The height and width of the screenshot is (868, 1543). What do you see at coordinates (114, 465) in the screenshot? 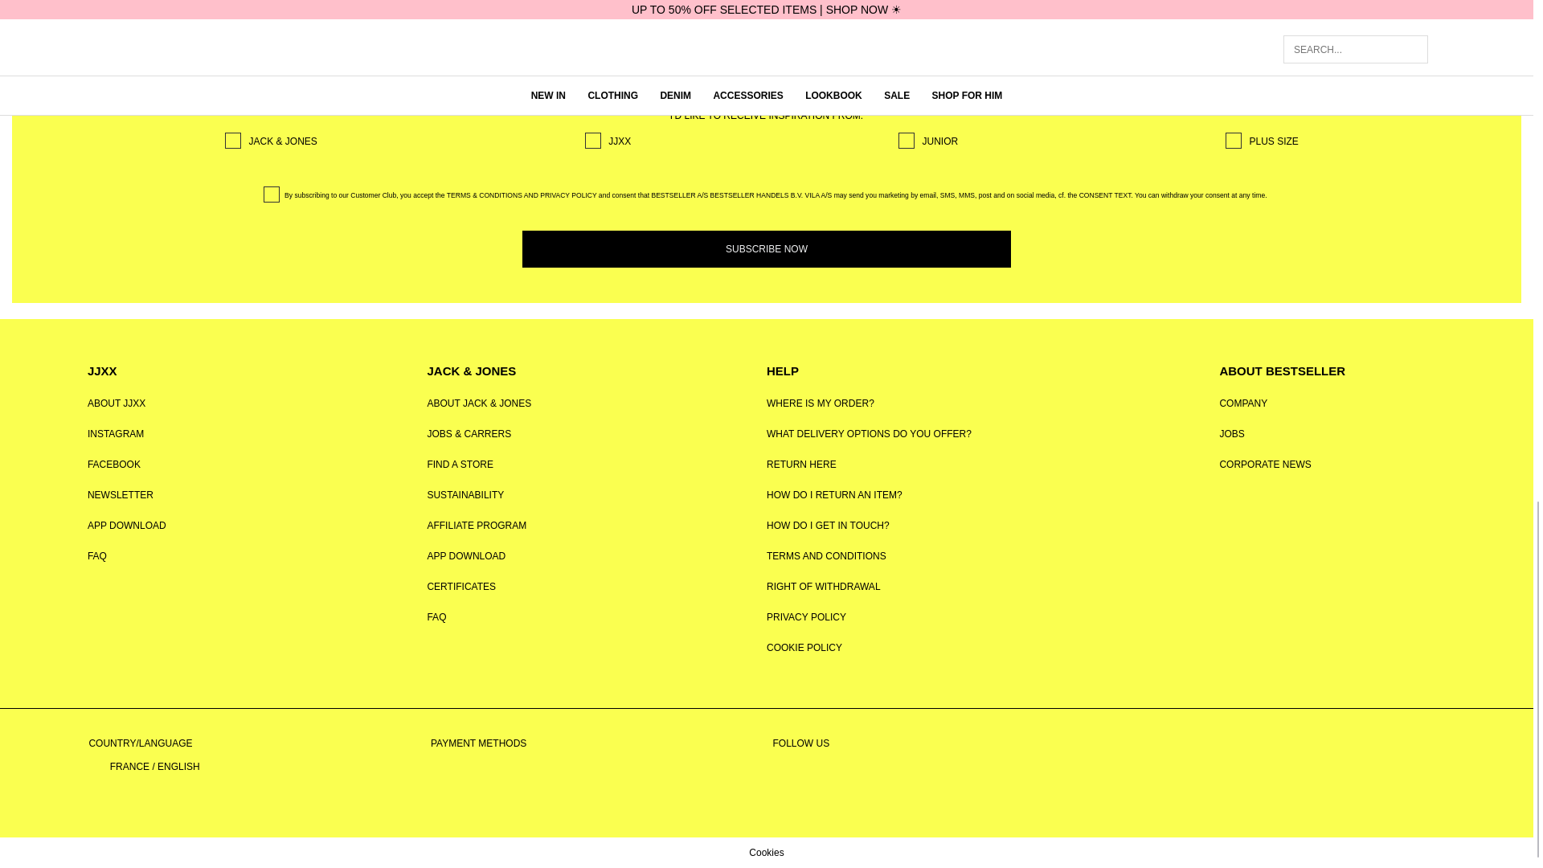
I see `FACEBOOK` at bounding box center [114, 465].